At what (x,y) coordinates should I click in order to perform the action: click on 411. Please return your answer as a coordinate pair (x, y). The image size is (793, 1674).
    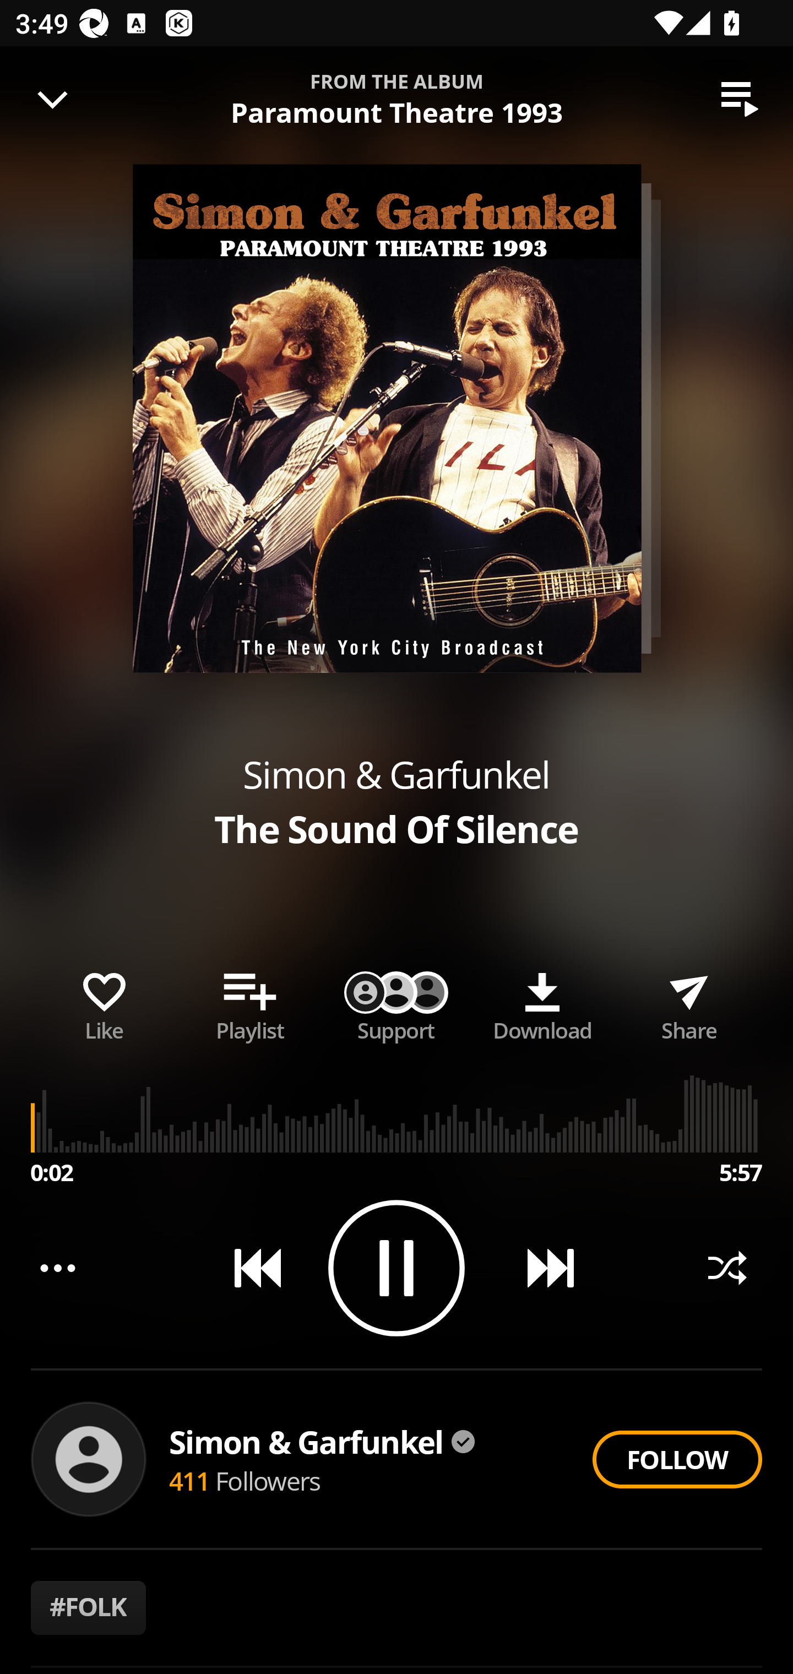
    Looking at the image, I should click on (189, 1480).